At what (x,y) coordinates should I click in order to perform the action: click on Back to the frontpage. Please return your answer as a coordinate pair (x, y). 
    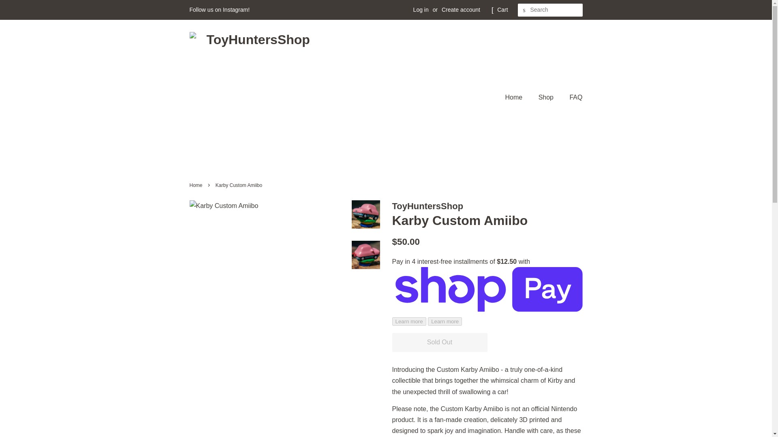
    Looking at the image, I should click on (197, 185).